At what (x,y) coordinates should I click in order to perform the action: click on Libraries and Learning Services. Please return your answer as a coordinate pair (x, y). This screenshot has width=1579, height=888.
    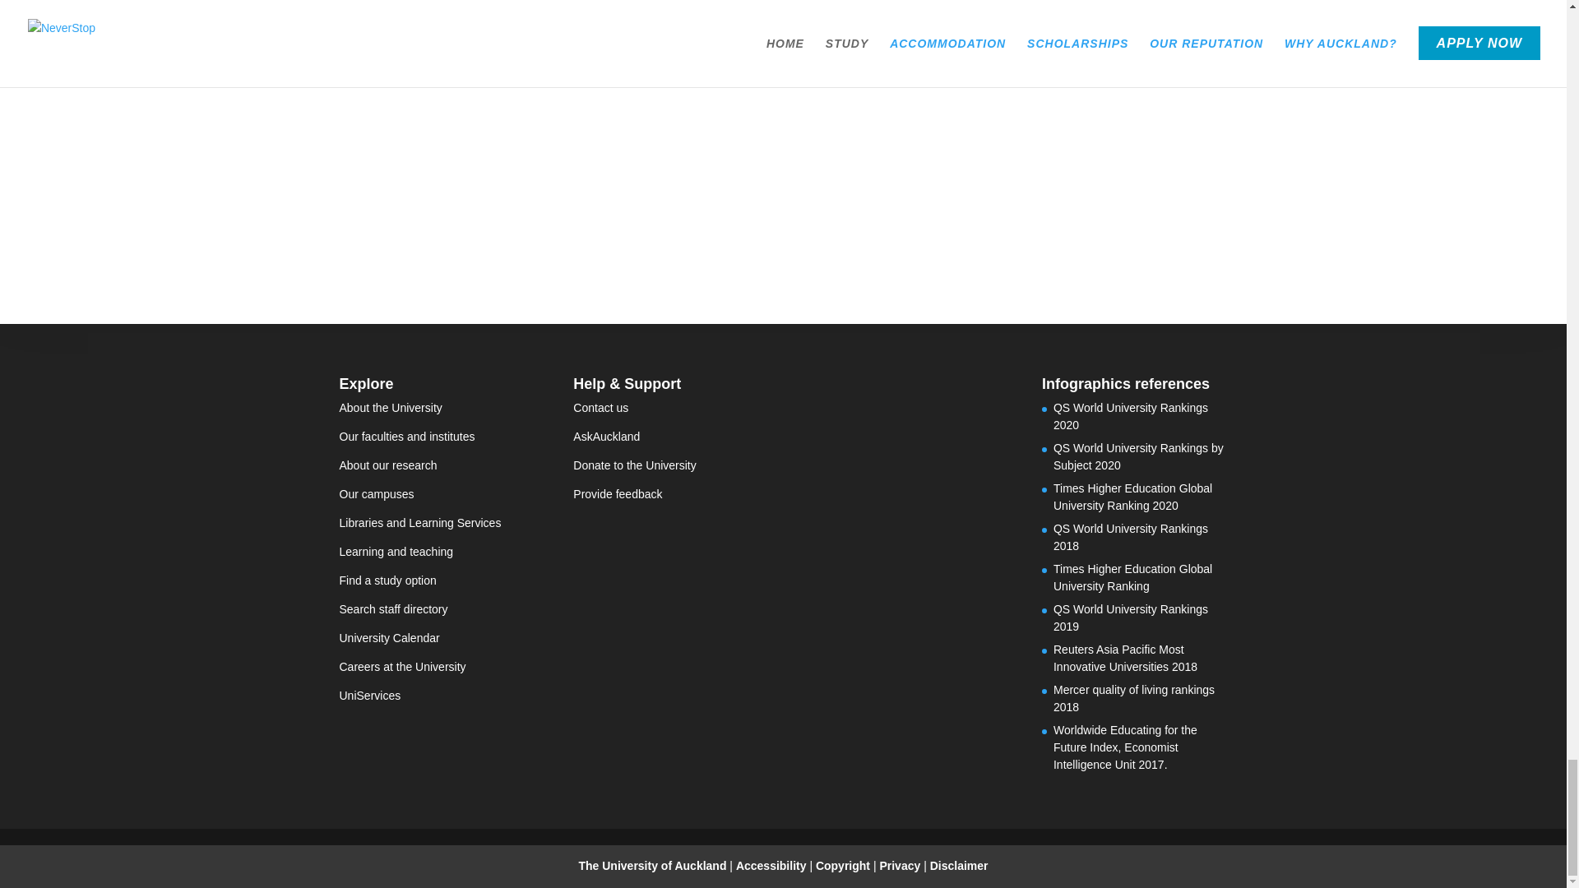
    Looking at the image, I should click on (419, 522).